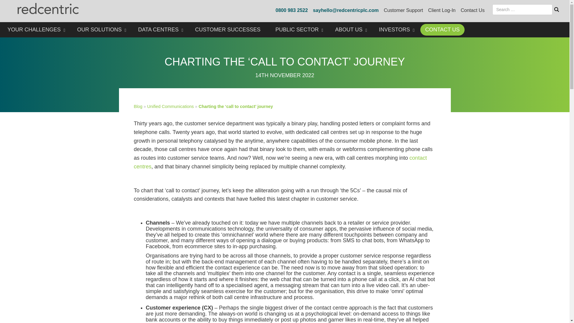 The image size is (574, 323). What do you see at coordinates (404, 10) in the screenshot?
I see `Customer Support` at bounding box center [404, 10].